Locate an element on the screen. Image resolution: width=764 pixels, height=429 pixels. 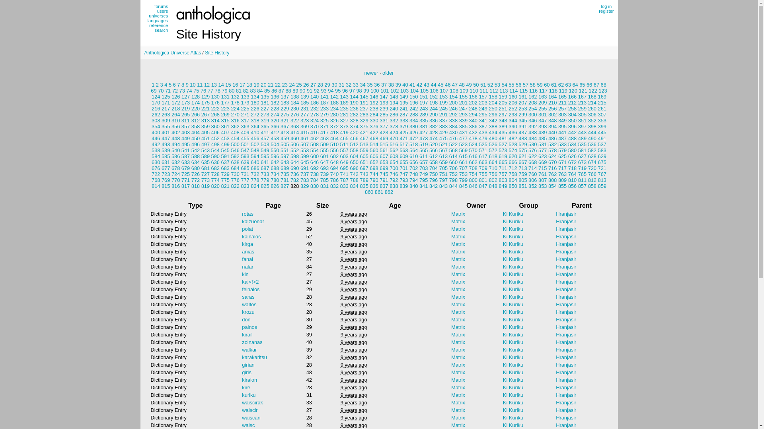
508 is located at coordinates (314, 145).